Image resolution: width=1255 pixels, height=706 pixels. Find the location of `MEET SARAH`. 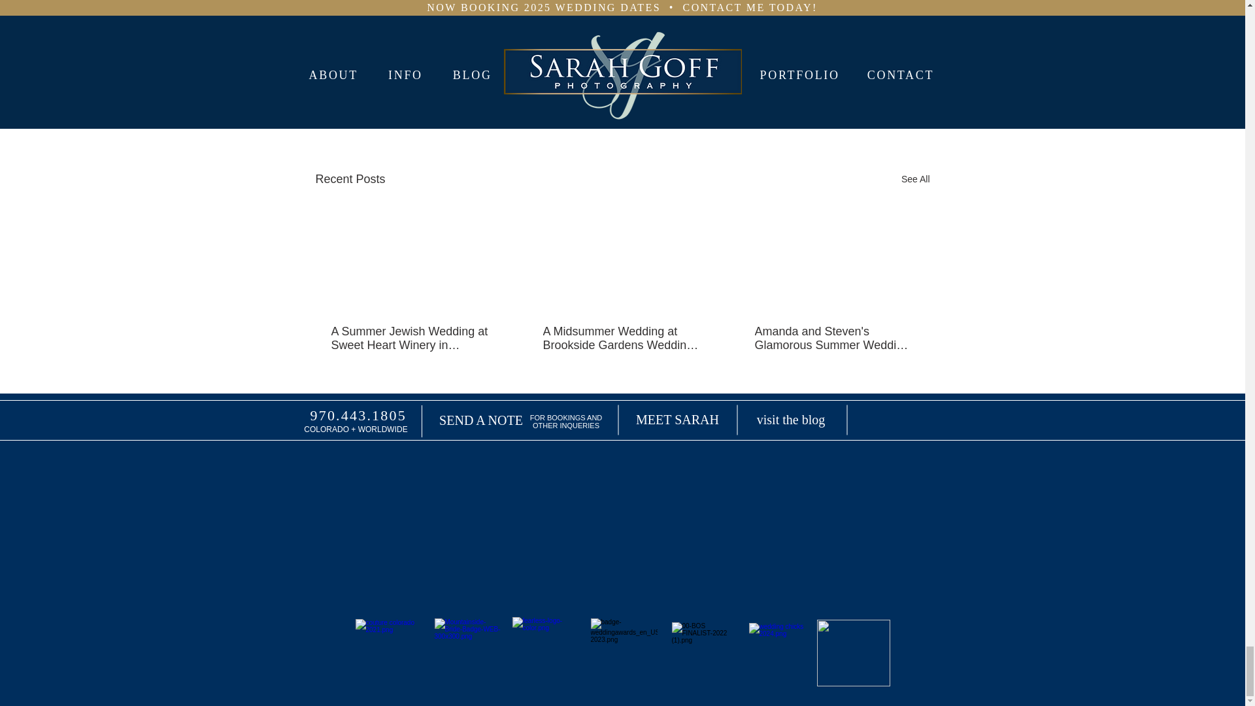

MEET SARAH is located at coordinates (677, 420).